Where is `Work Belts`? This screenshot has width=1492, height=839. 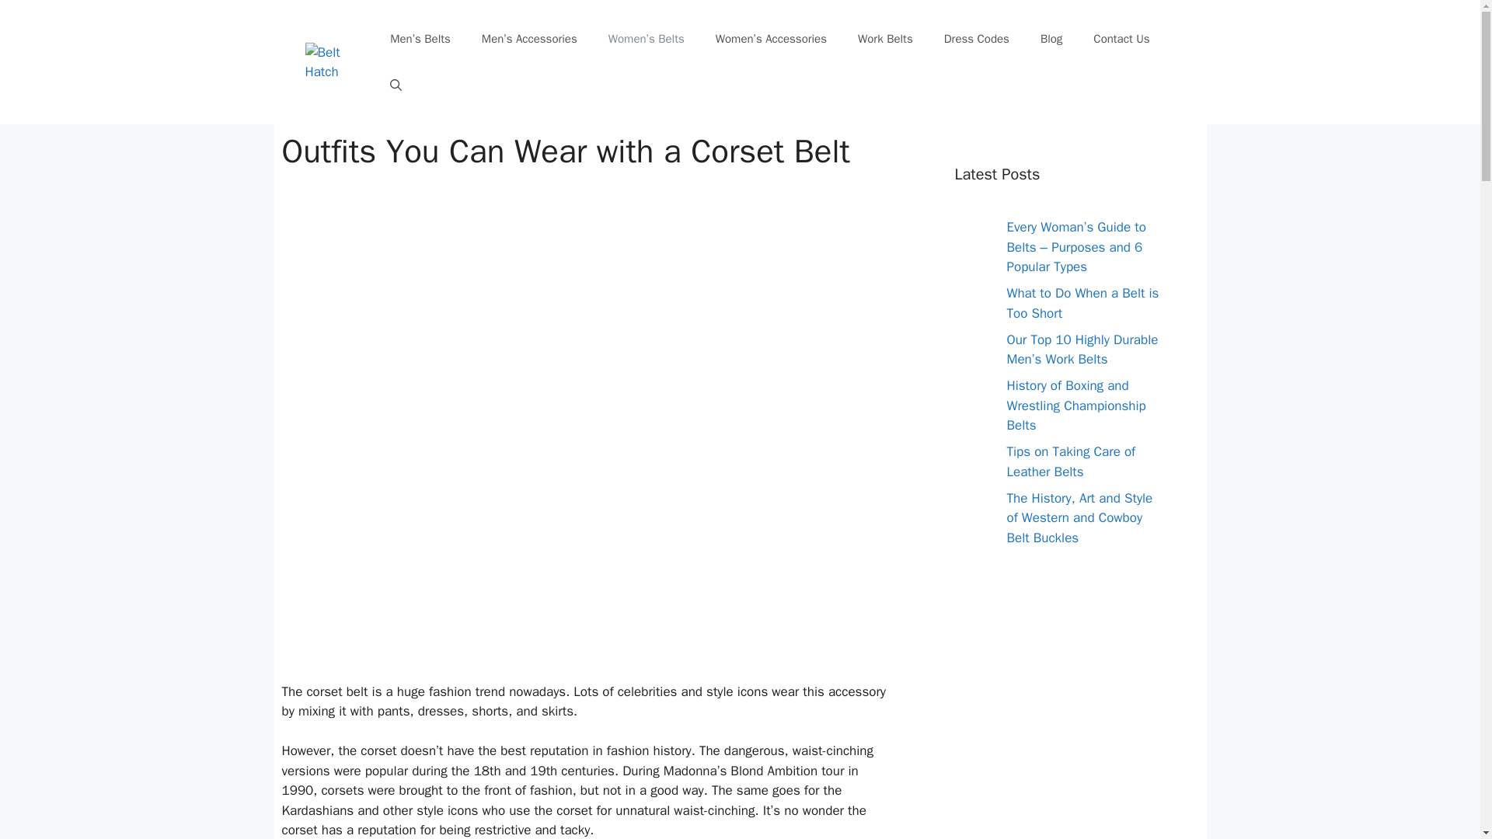 Work Belts is located at coordinates (885, 39).